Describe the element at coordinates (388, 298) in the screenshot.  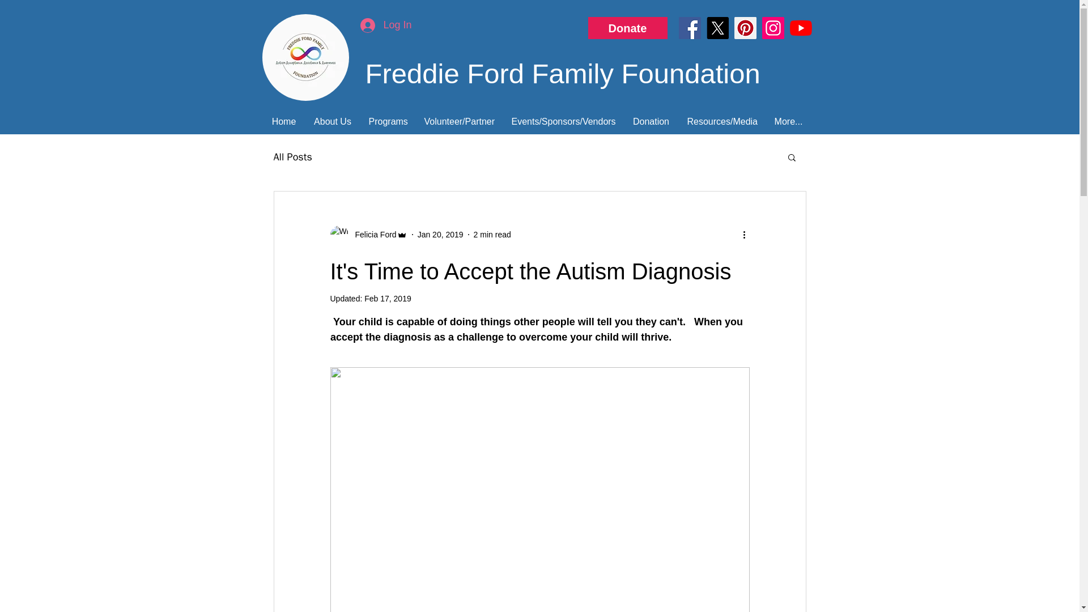
I see `Feb 17, 2019` at that location.